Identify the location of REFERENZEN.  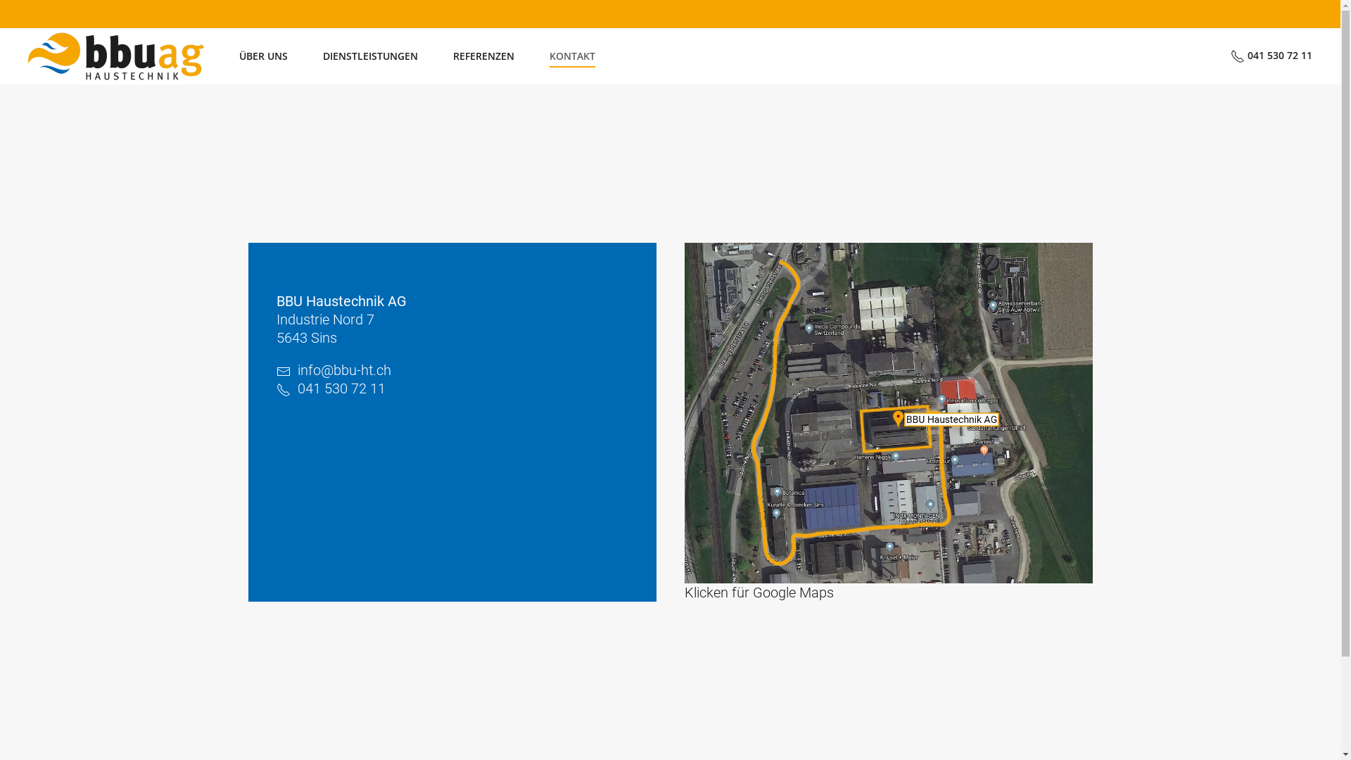
(484, 56).